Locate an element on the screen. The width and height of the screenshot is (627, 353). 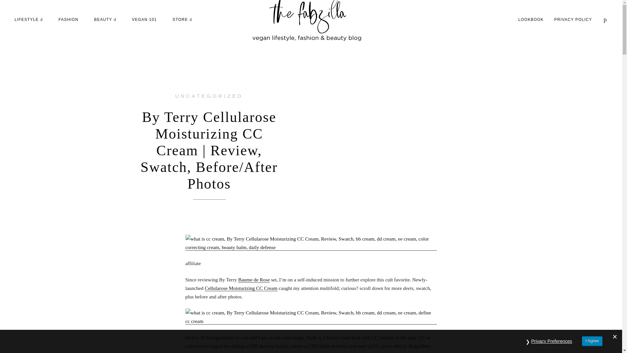
UNCATEGORIZED is located at coordinates (209, 96).